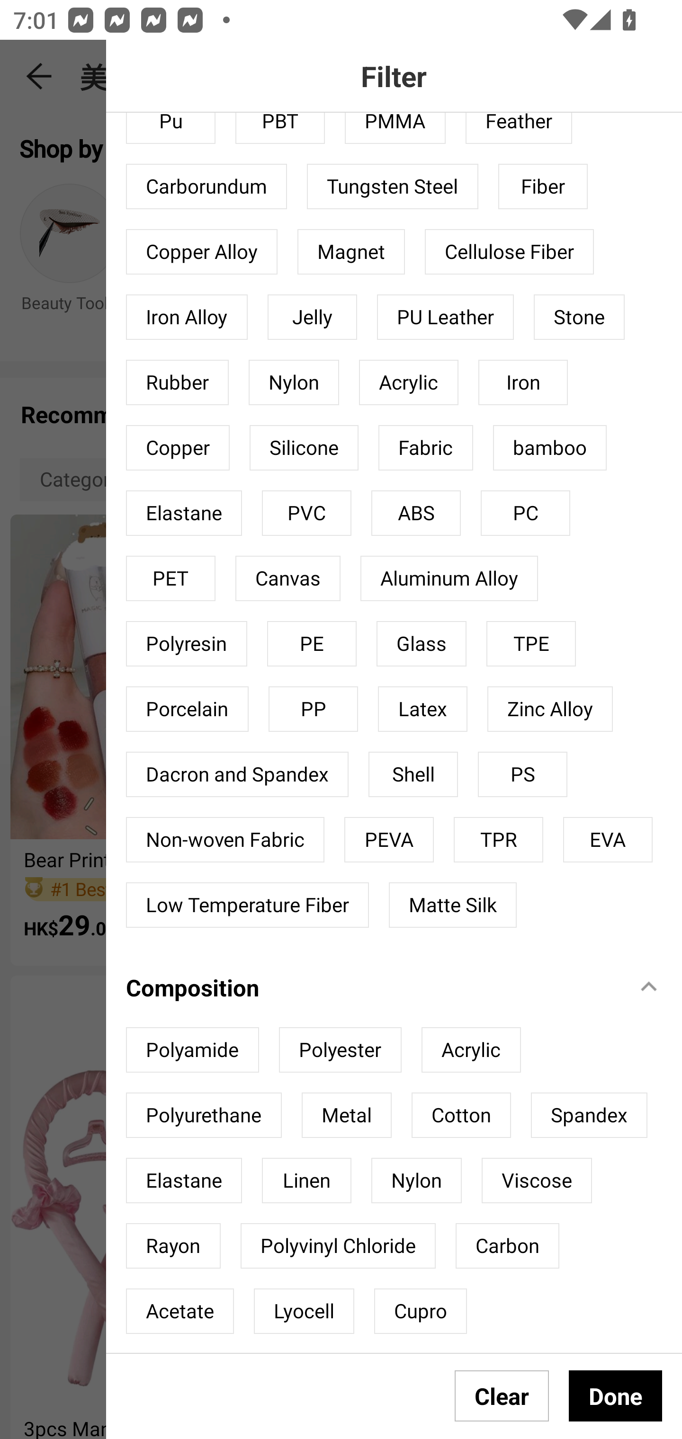 The width and height of the screenshot is (682, 1439). Describe the element at coordinates (247, 905) in the screenshot. I see `Low Temperature Fiber` at that location.